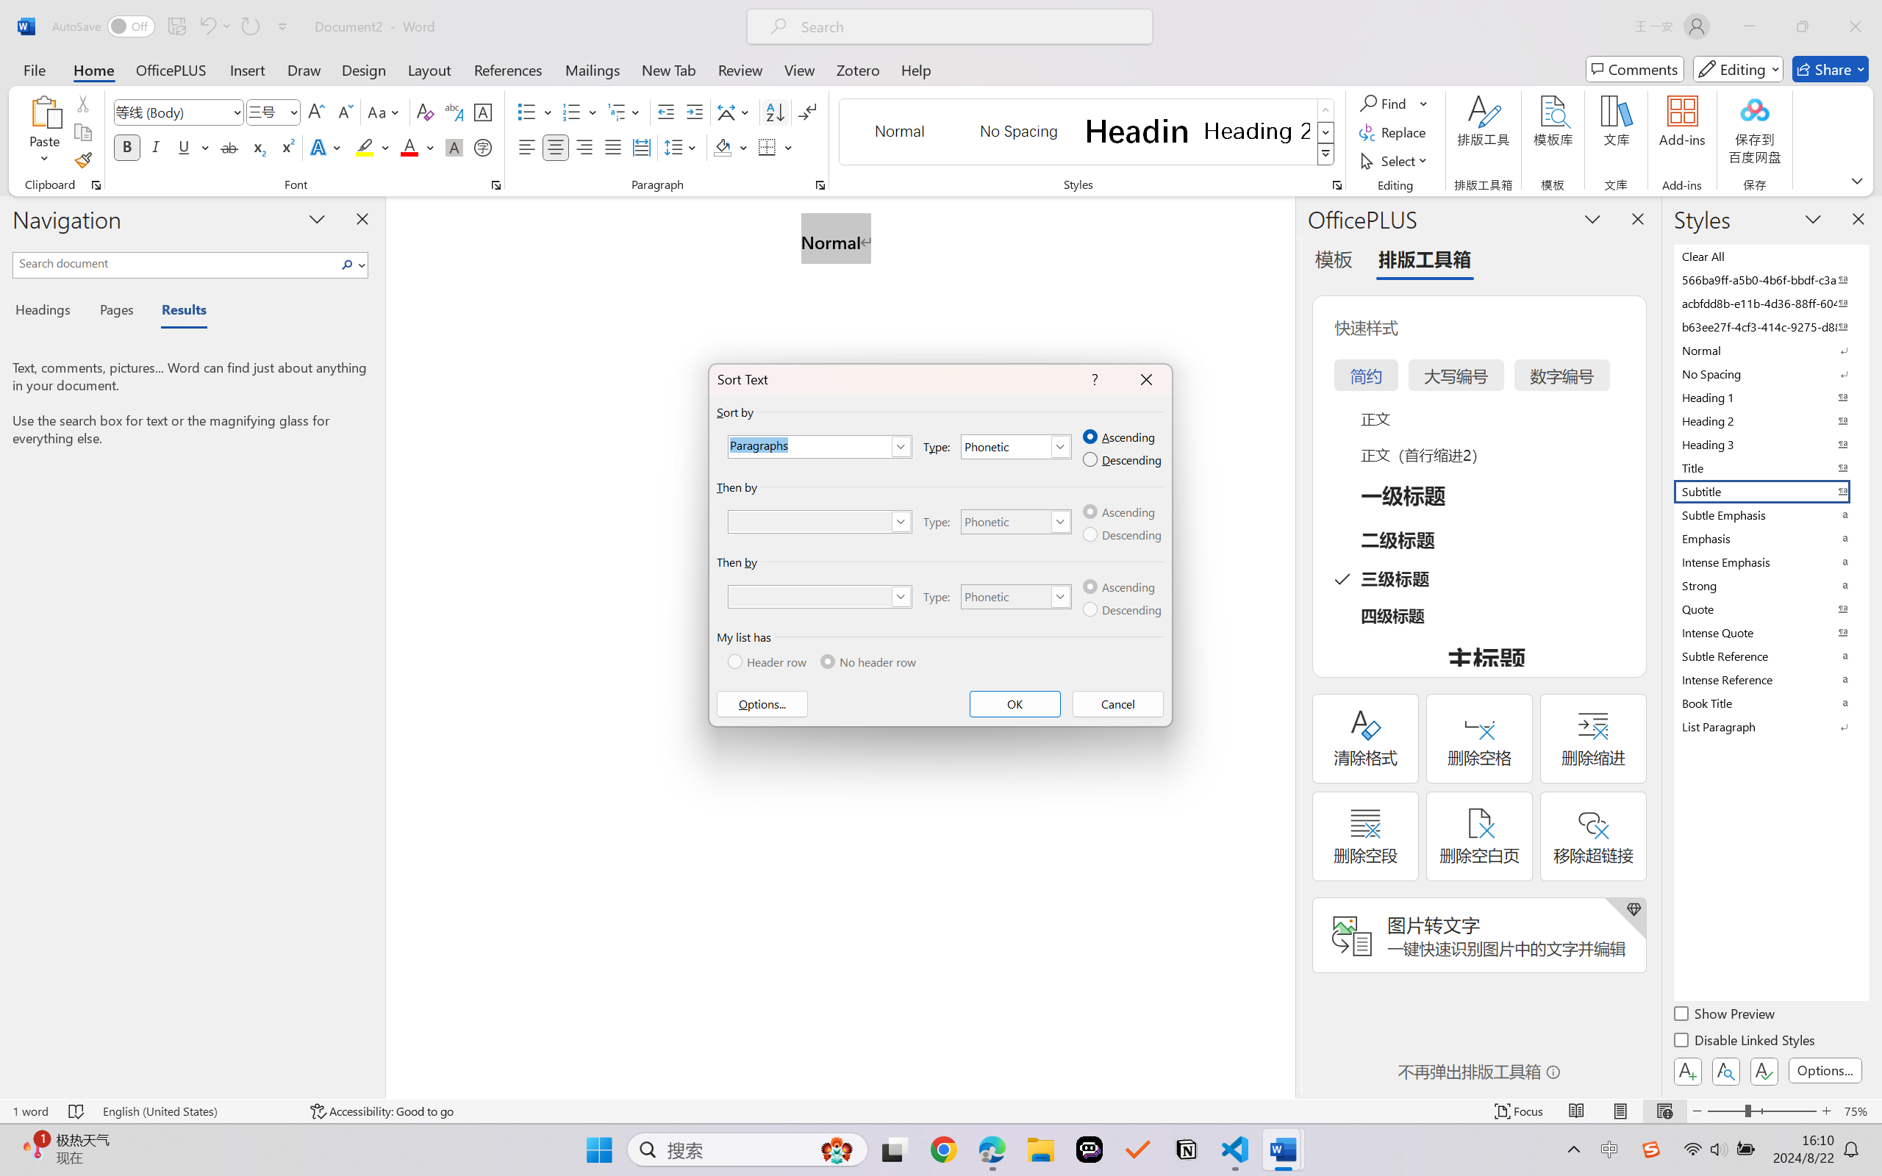  I want to click on Office Clipboard..., so click(96, 185).